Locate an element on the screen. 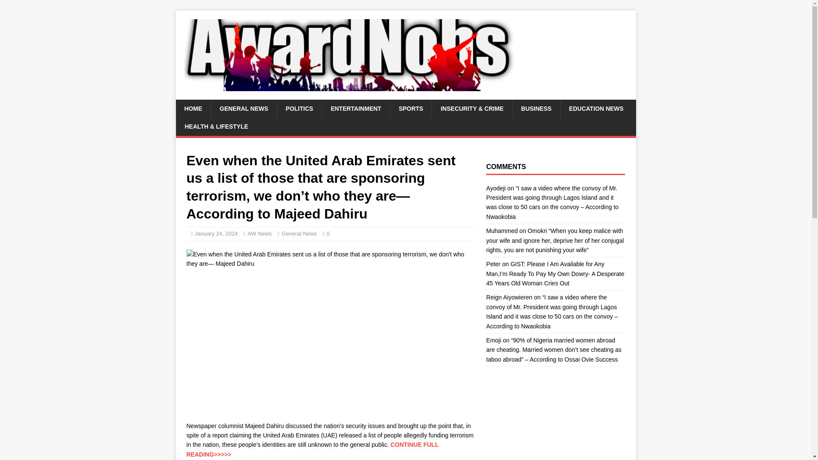  AW News is located at coordinates (259, 233).